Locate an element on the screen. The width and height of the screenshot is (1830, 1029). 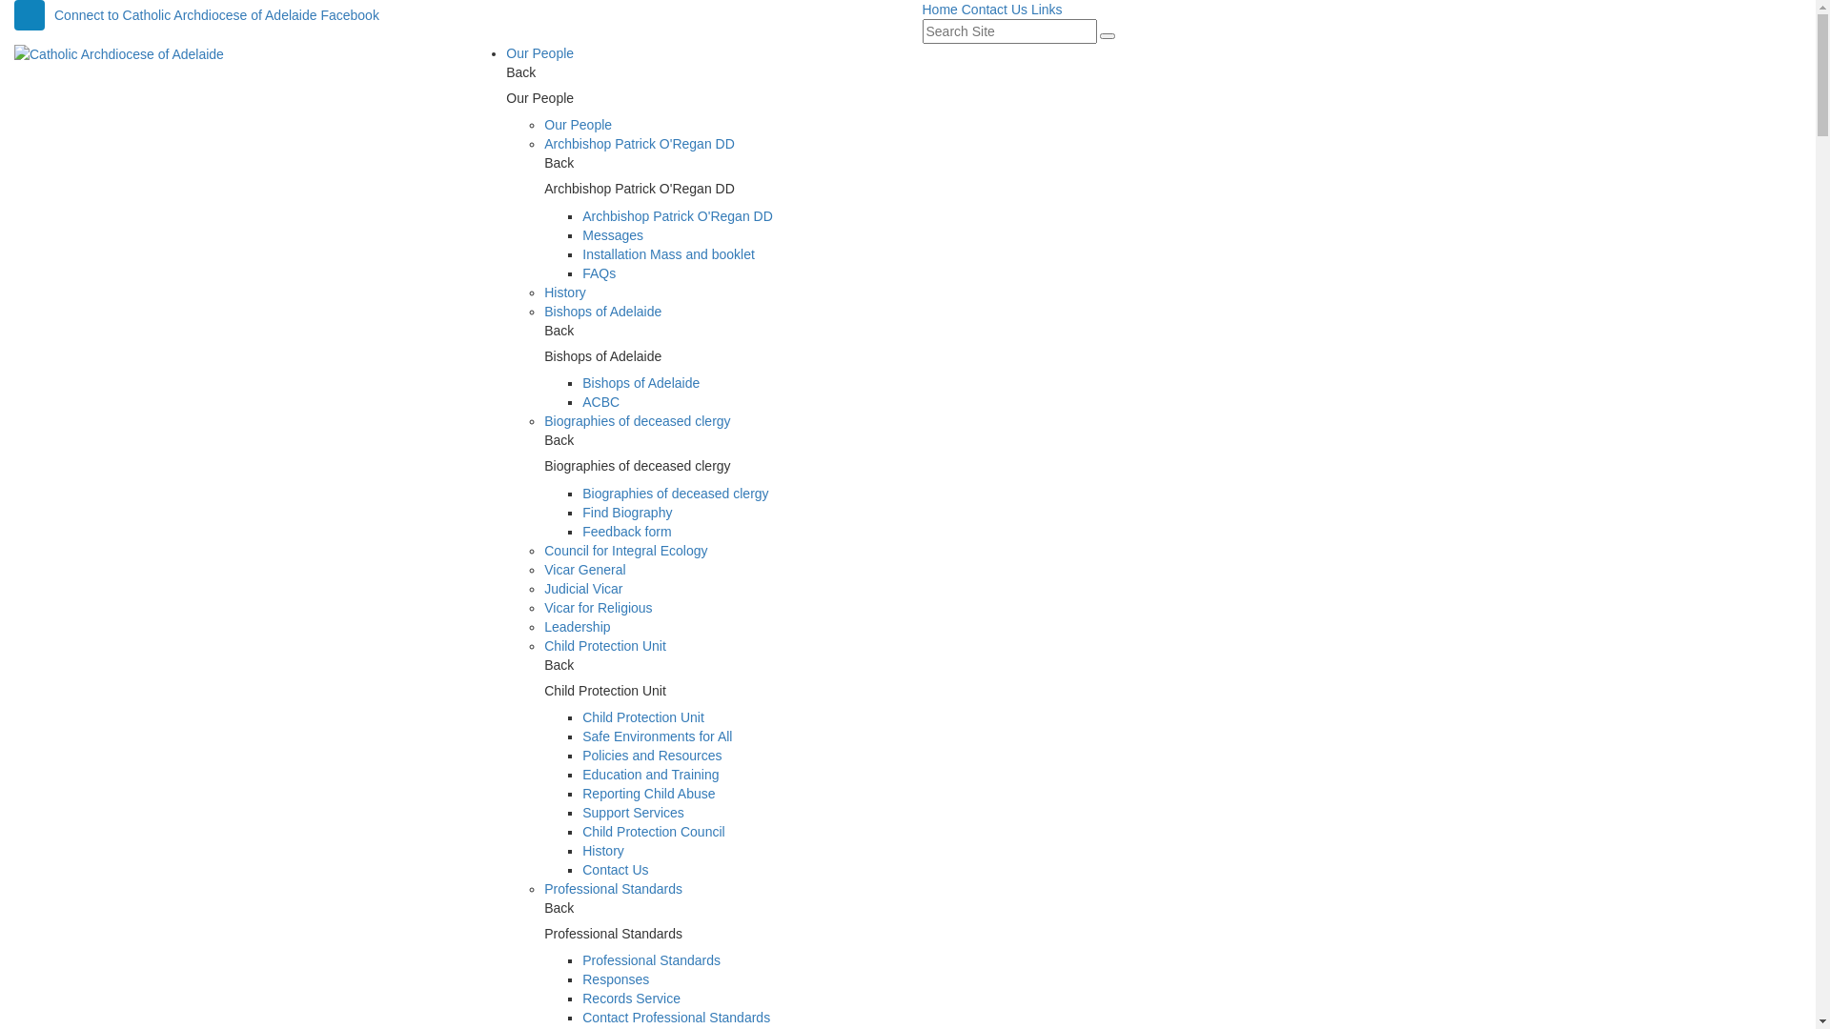
History is located at coordinates (603, 851).